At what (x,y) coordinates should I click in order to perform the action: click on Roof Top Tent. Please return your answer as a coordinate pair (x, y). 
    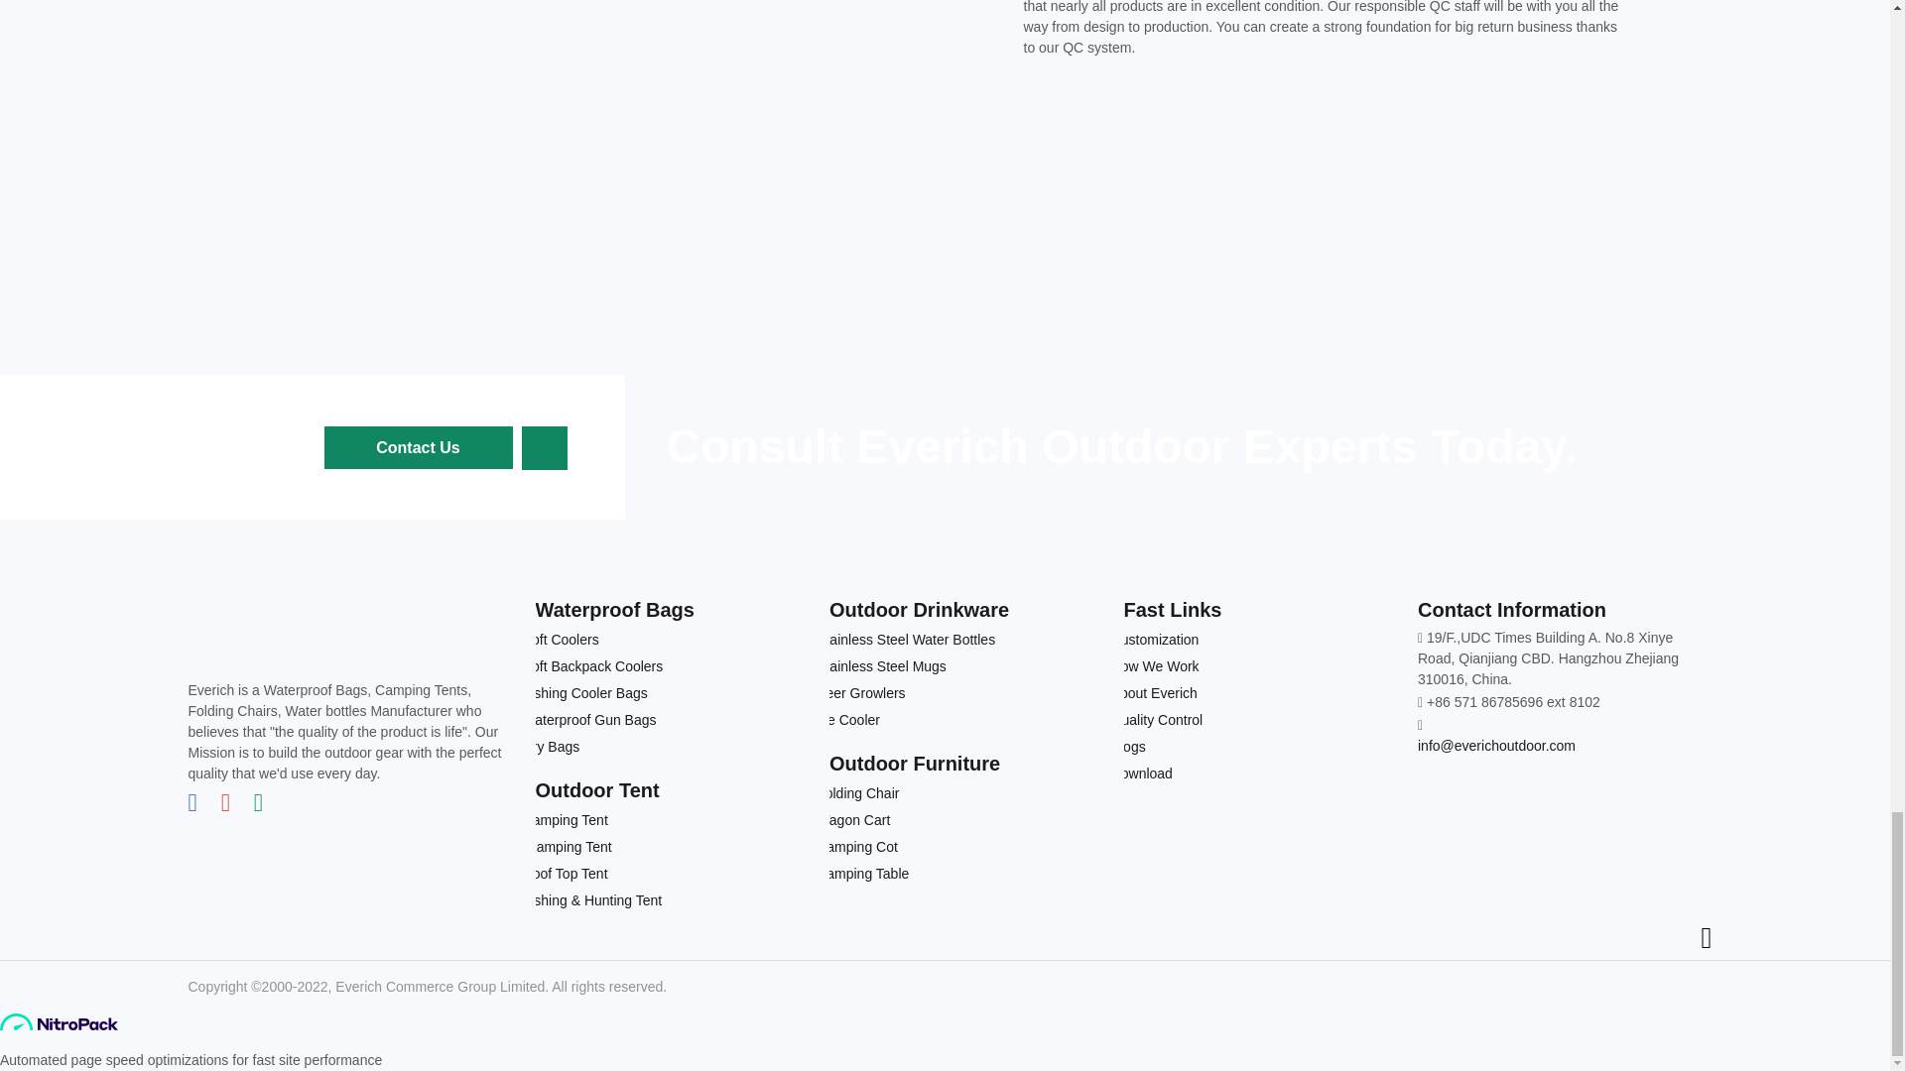
    Looking at the image, I should click on (673, 875).